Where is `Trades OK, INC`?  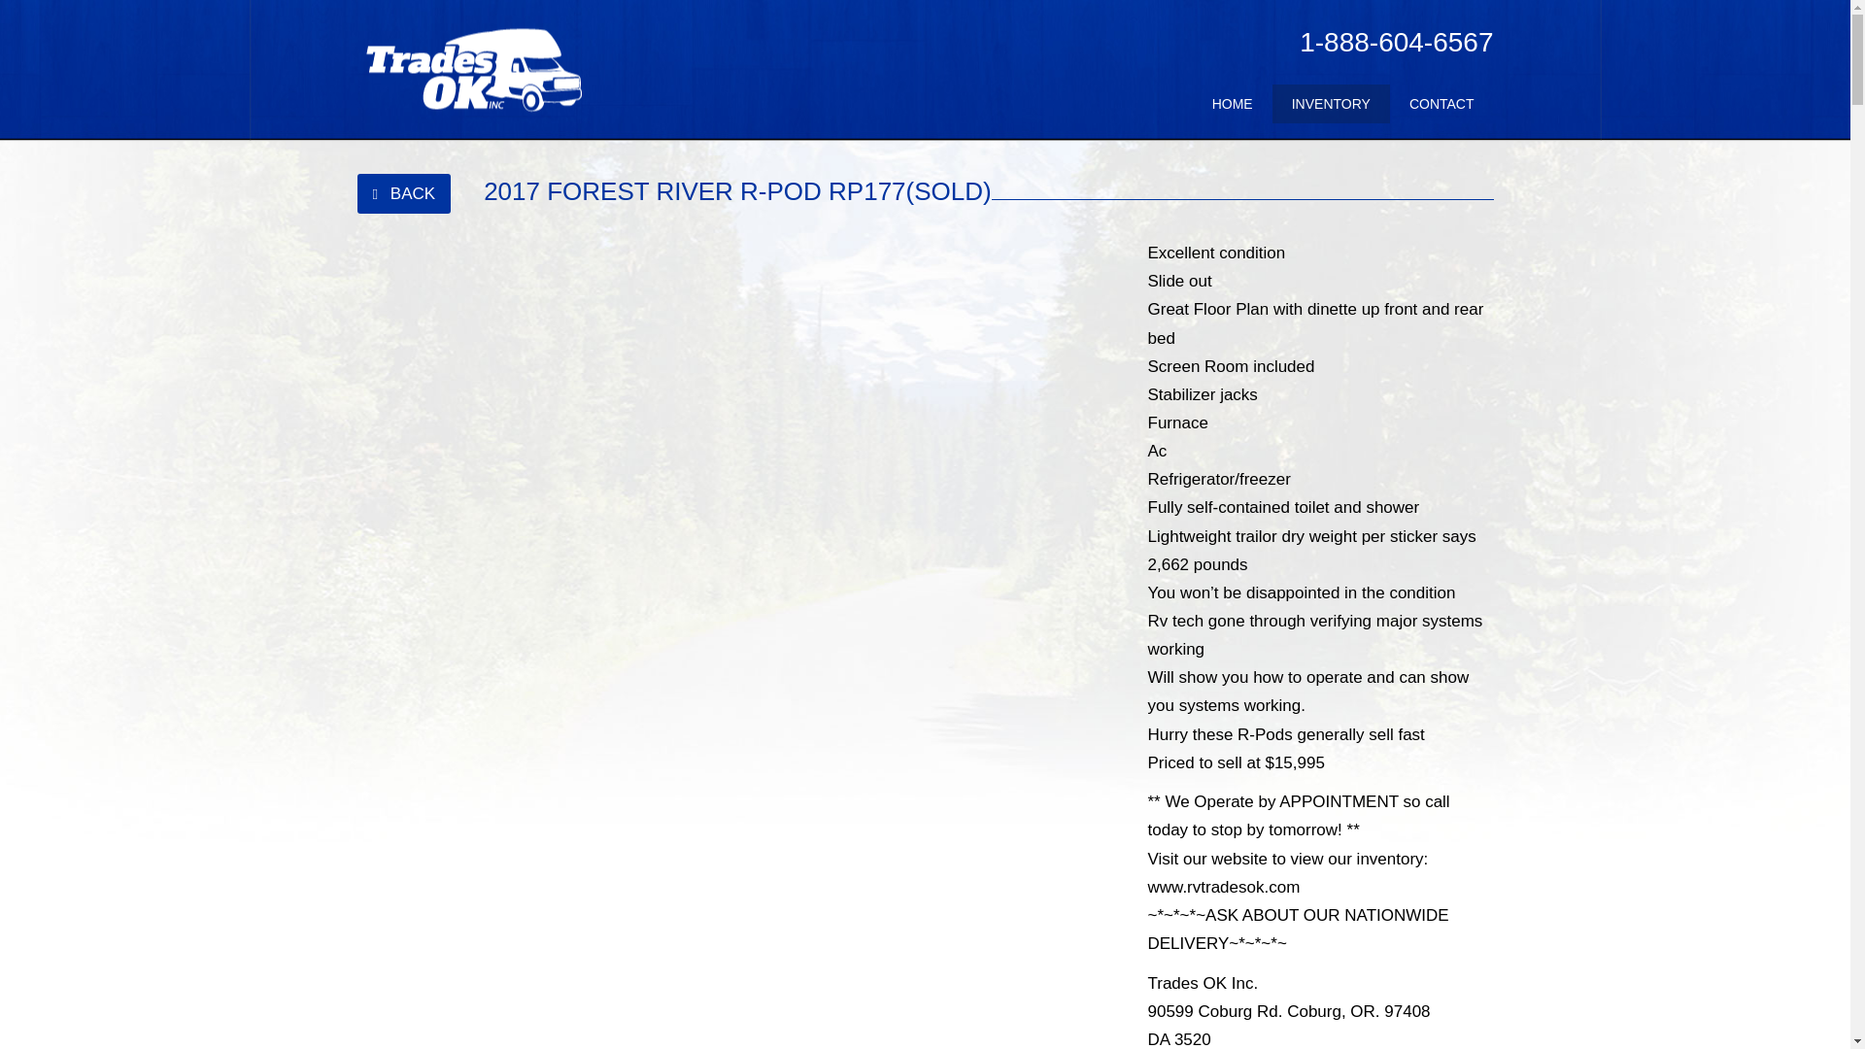
Trades OK, INC is located at coordinates (475, 70).